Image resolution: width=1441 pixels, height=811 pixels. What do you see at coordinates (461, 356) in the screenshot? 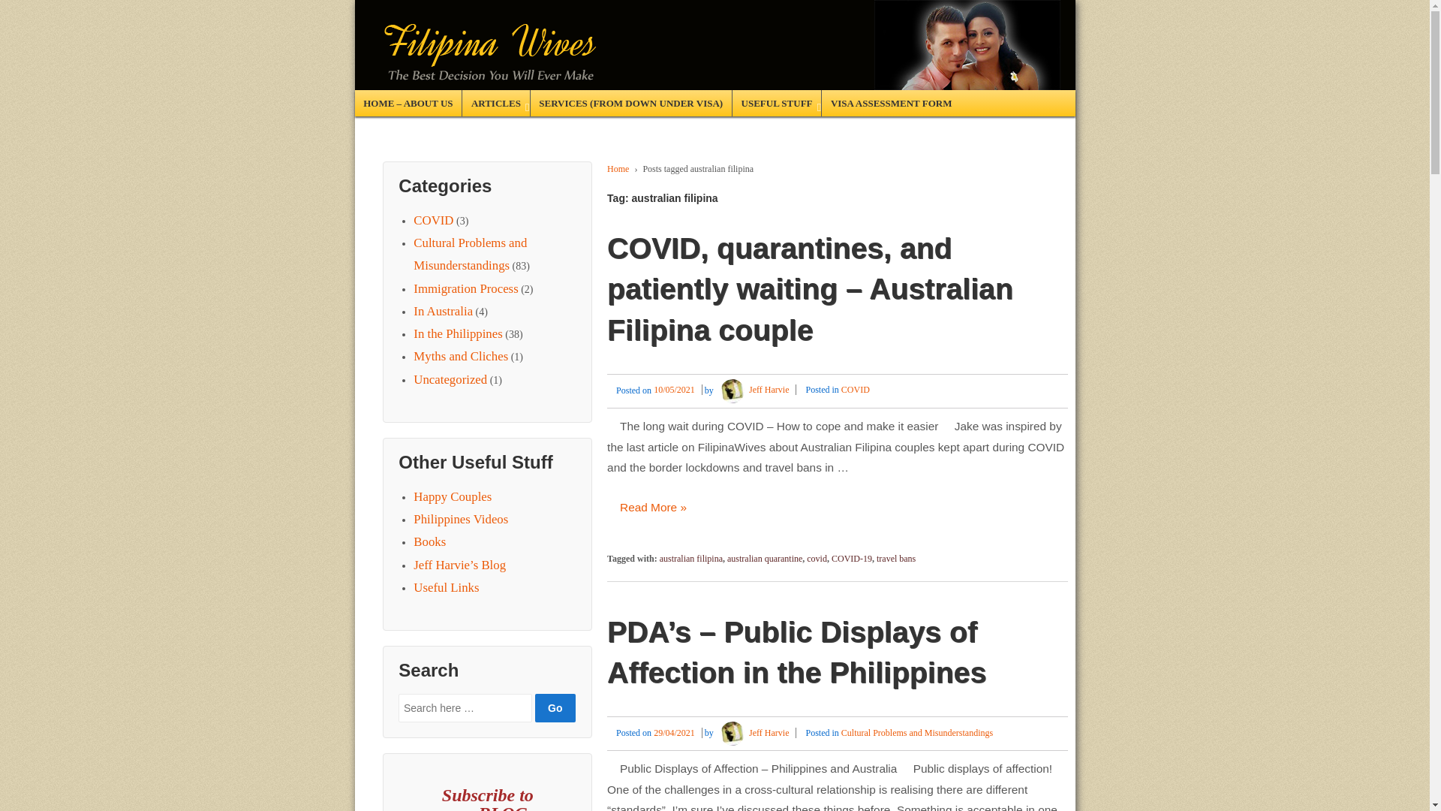
I see `Myths and Cliches` at bounding box center [461, 356].